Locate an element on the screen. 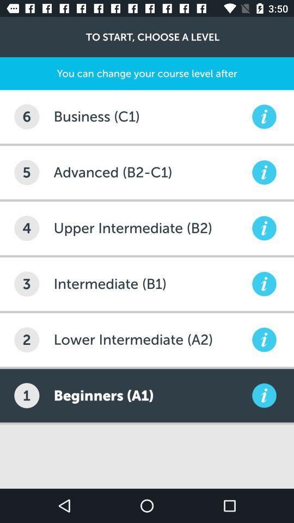  tap item at the bottom left corner is located at coordinates (27, 396).